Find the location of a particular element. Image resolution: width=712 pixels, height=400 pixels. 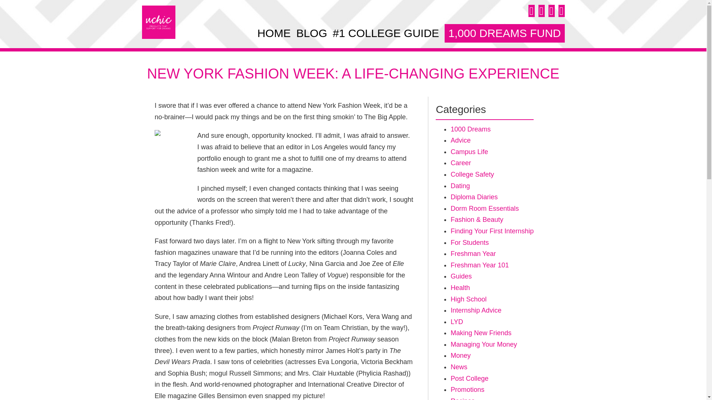

Home is located at coordinates (274, 33).